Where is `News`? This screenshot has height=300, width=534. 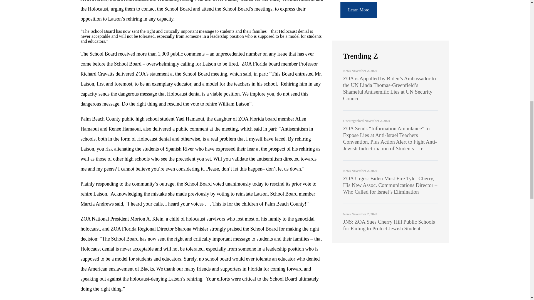 News is located at coordinates (347, 171).